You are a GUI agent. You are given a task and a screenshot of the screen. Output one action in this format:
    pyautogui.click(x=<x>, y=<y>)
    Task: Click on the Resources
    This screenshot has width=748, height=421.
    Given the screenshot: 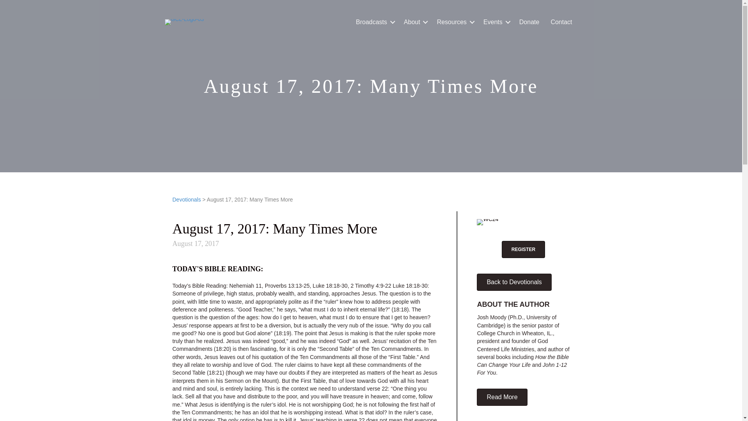 What is the action you would take?
    pyautogui.click(x=454, y=22)
    